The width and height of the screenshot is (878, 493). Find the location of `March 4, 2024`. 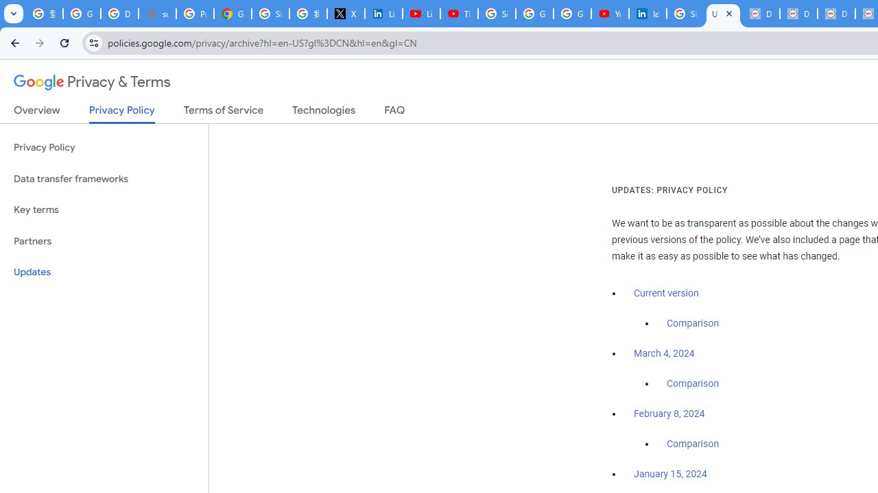

March 4, 2024 is located at coordinates (664, 354).